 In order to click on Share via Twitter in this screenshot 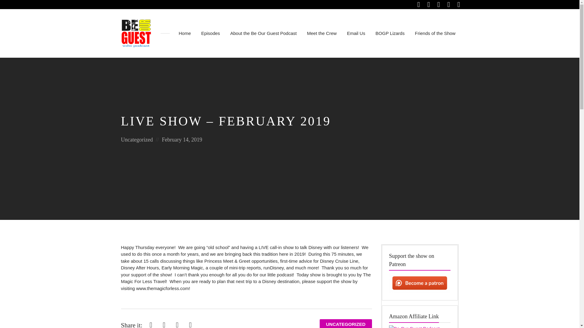, I will do `click(164, 323)`.